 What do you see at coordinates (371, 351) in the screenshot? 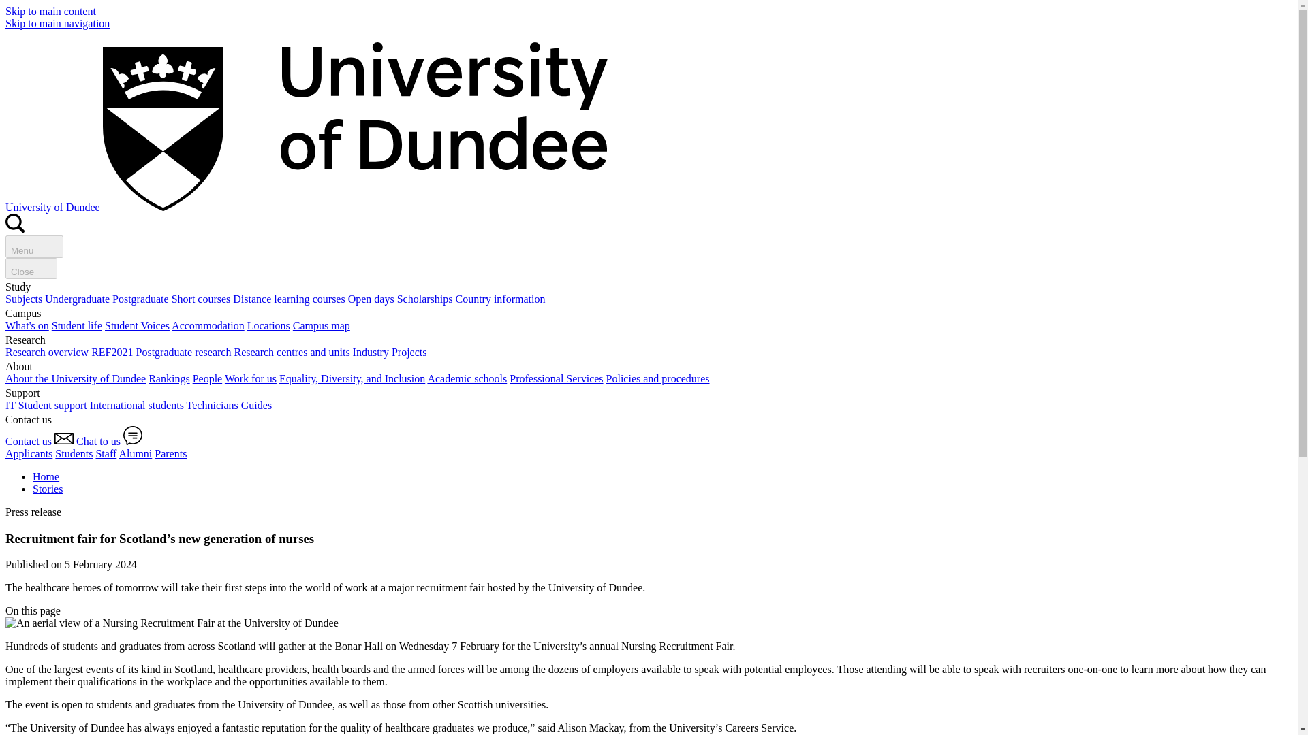
I see `Industry` at bounding box center [371, 351].